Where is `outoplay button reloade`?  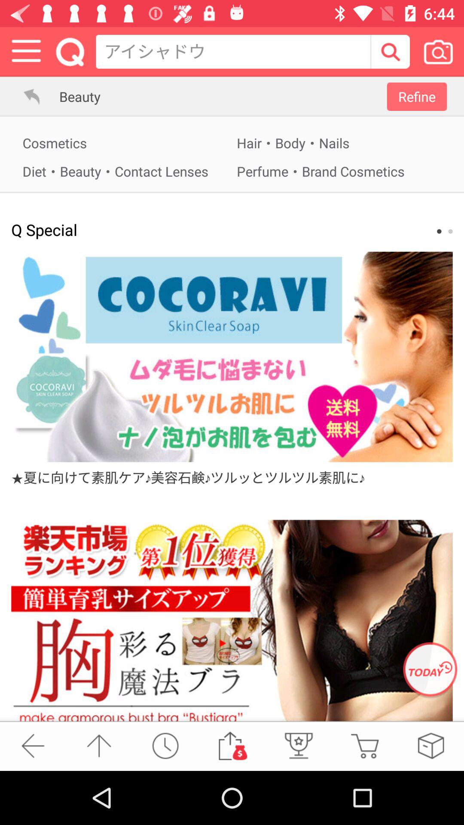 outoplay button reloade is located at coordinates (165, 746).